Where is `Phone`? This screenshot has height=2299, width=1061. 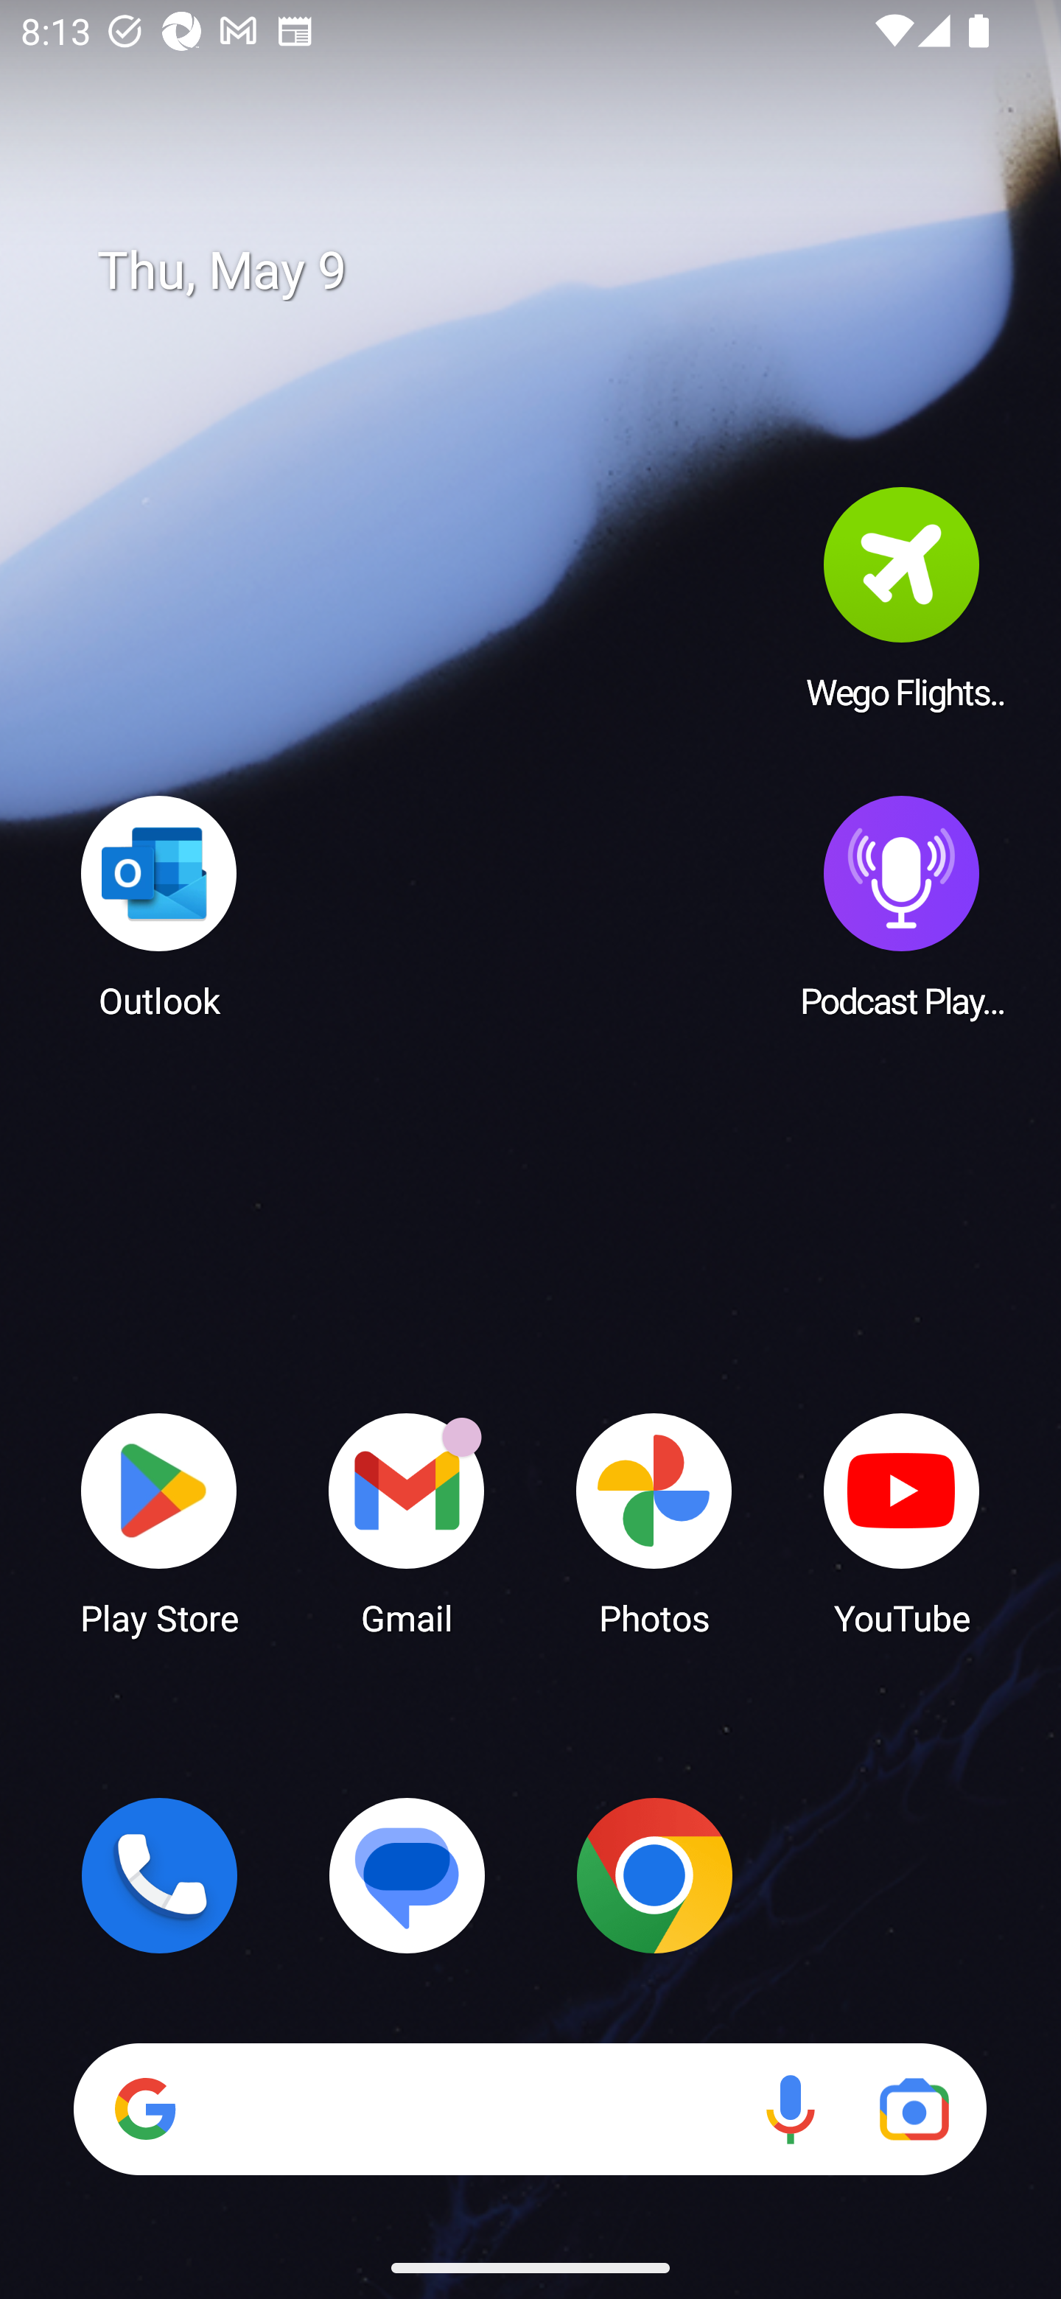 Phone is located at coordinates (159, 1875).